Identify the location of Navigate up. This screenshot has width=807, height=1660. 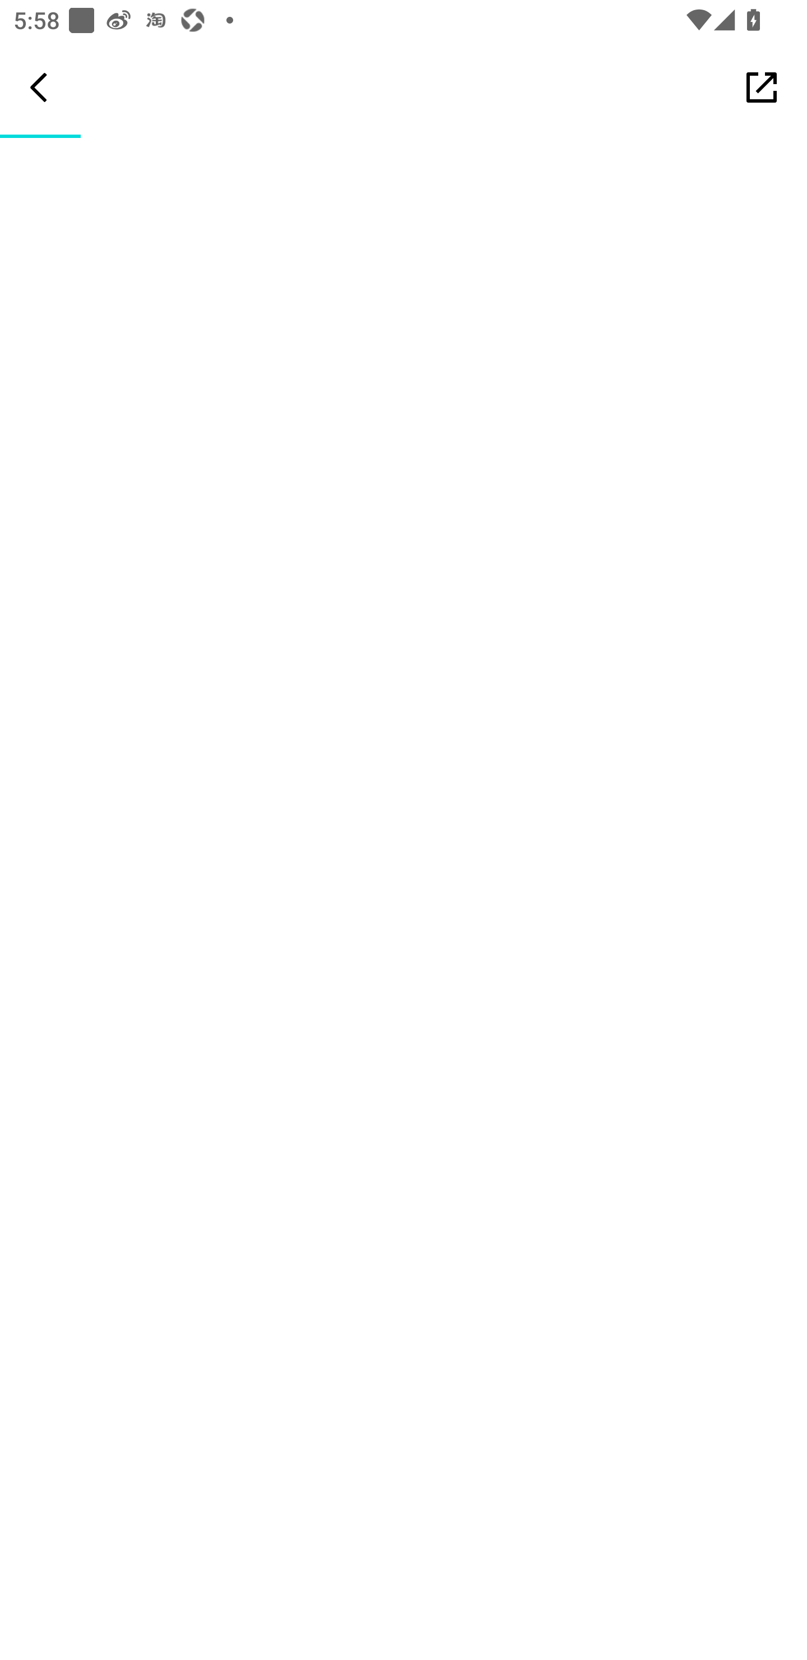
(39, 87).